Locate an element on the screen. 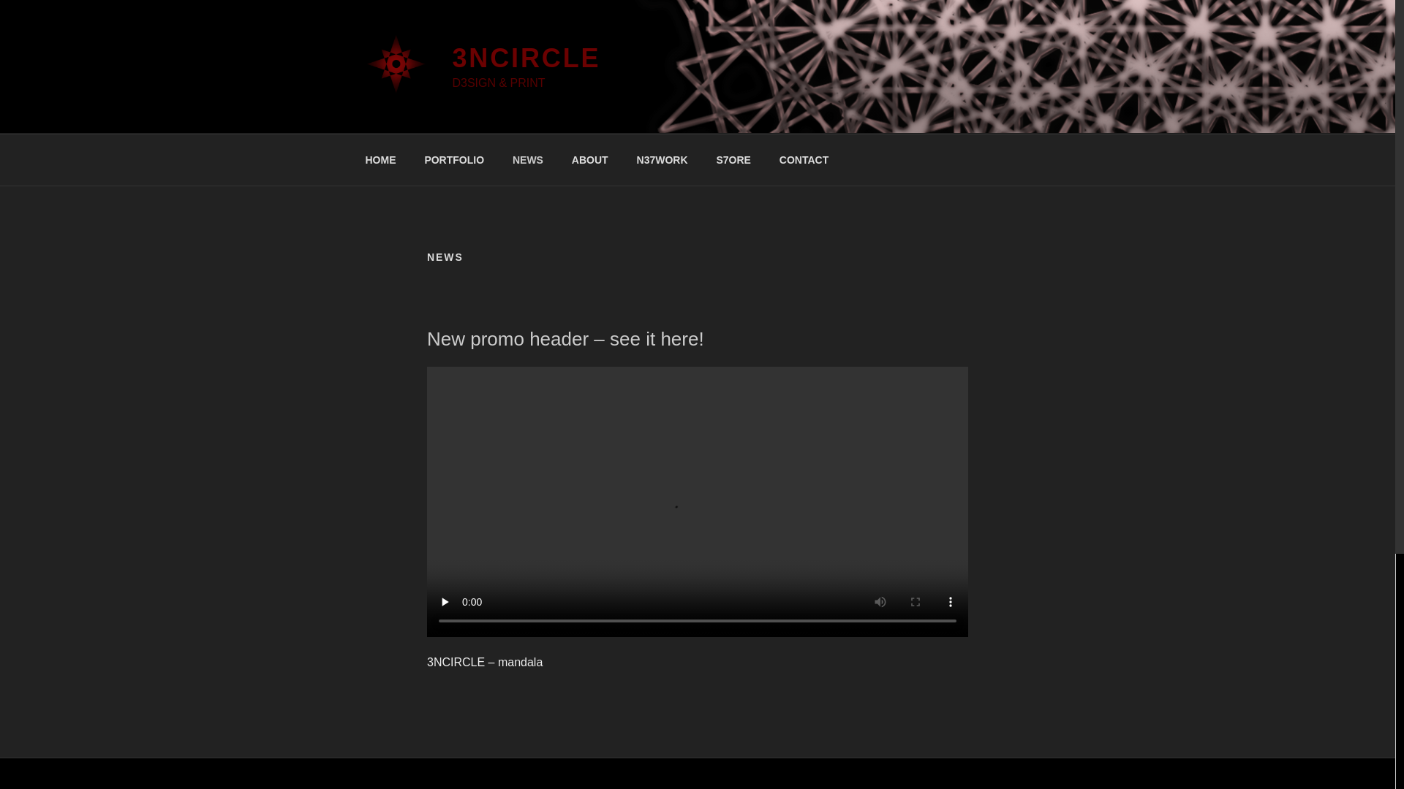 This screenshot has height=789, width=1404. NEWS is located at coordinates (528, 159).